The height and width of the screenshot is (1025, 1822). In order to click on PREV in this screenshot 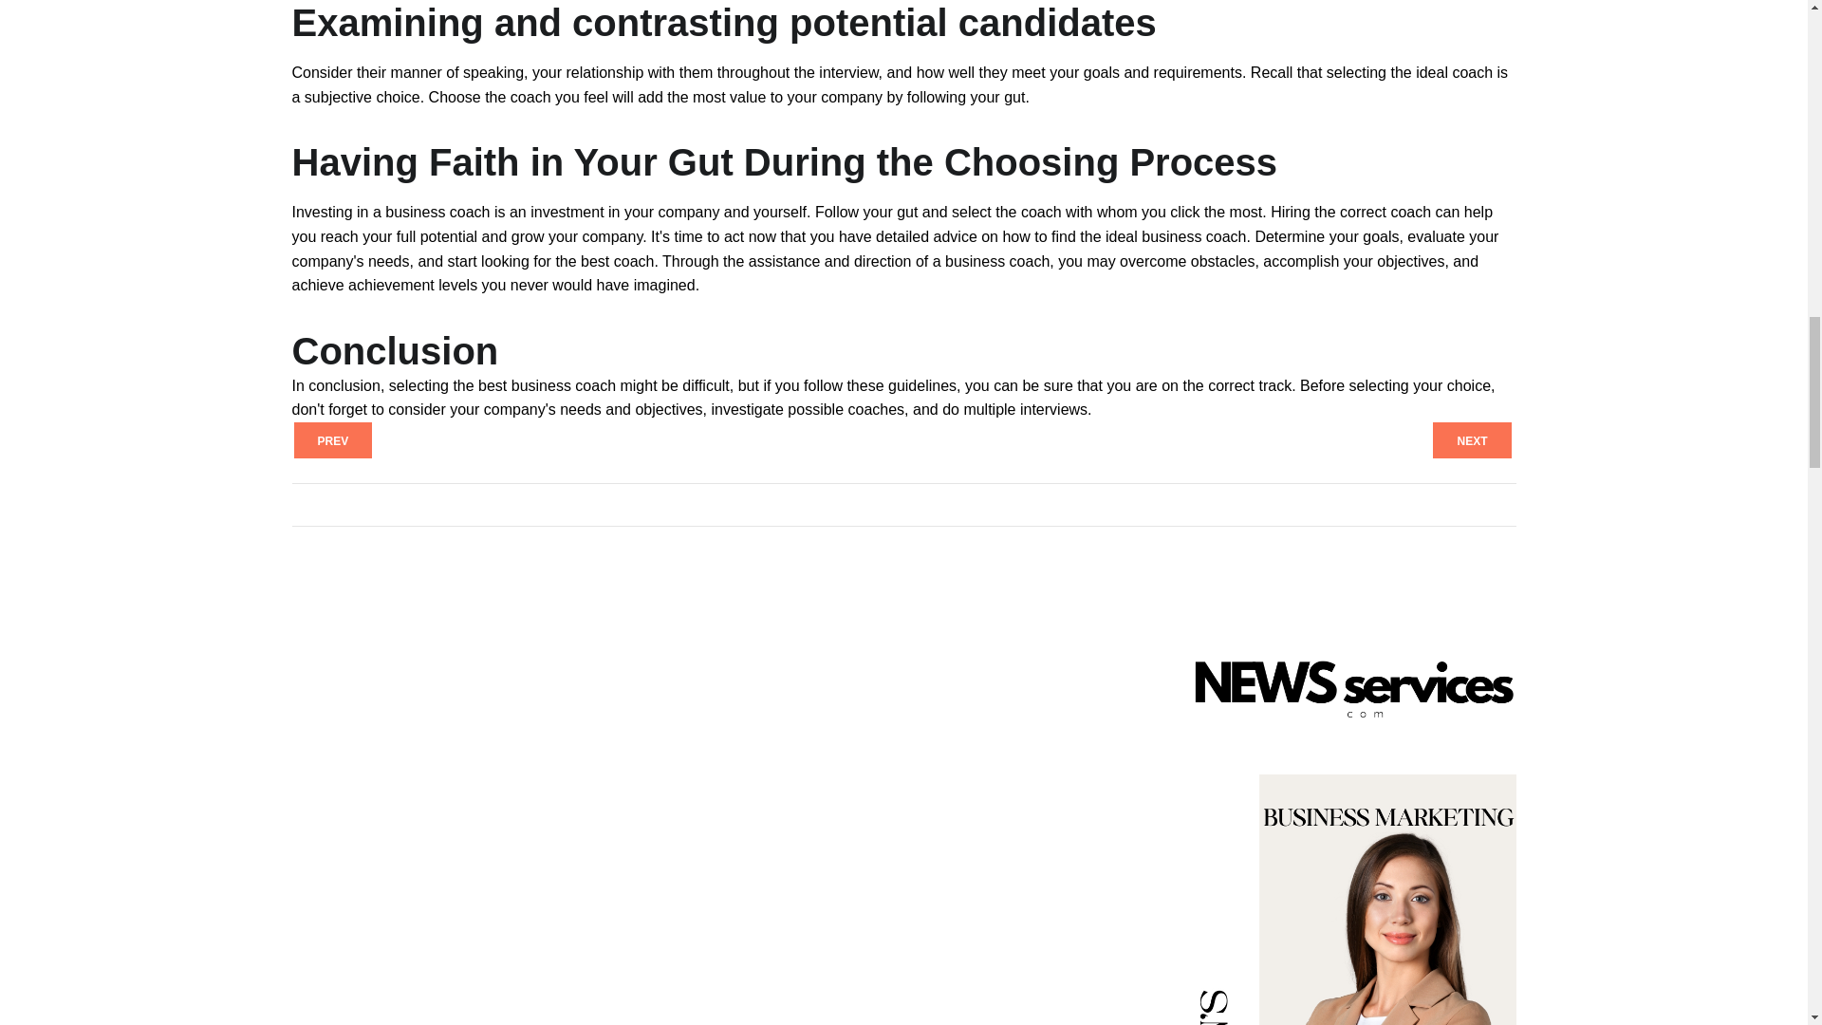, I will do `click(333, 439)`.